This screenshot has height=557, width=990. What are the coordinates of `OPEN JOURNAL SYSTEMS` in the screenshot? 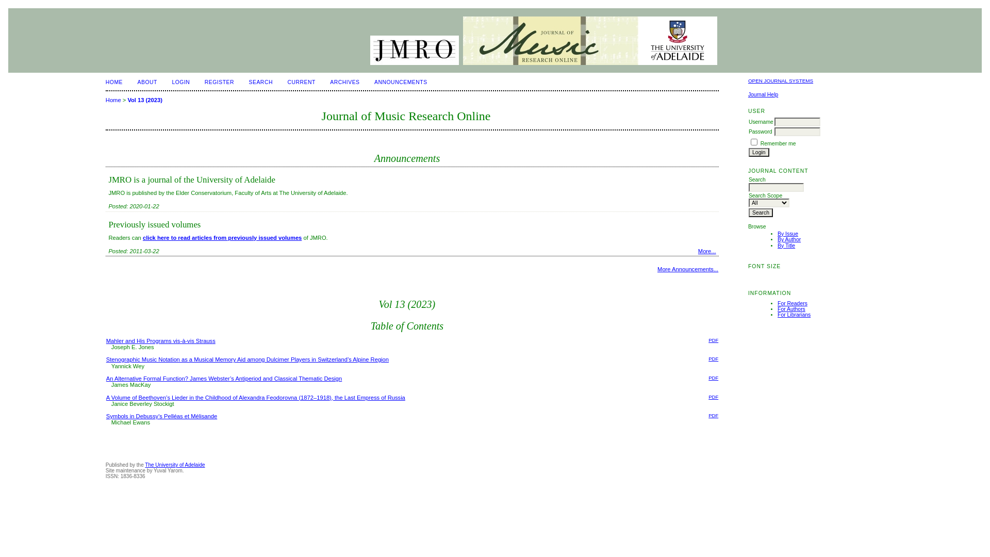 It's located at (781, 80).